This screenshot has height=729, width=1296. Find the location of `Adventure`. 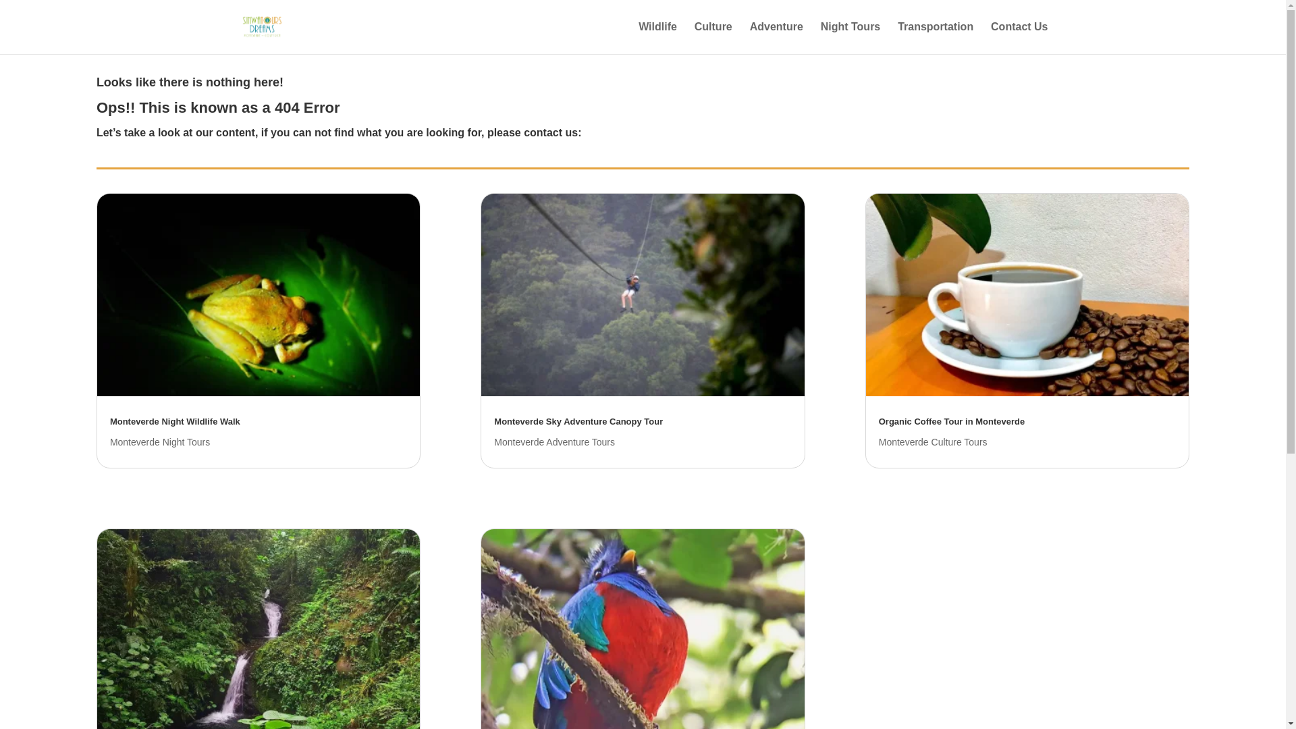

Adventure is located at coordinates (776, 38).